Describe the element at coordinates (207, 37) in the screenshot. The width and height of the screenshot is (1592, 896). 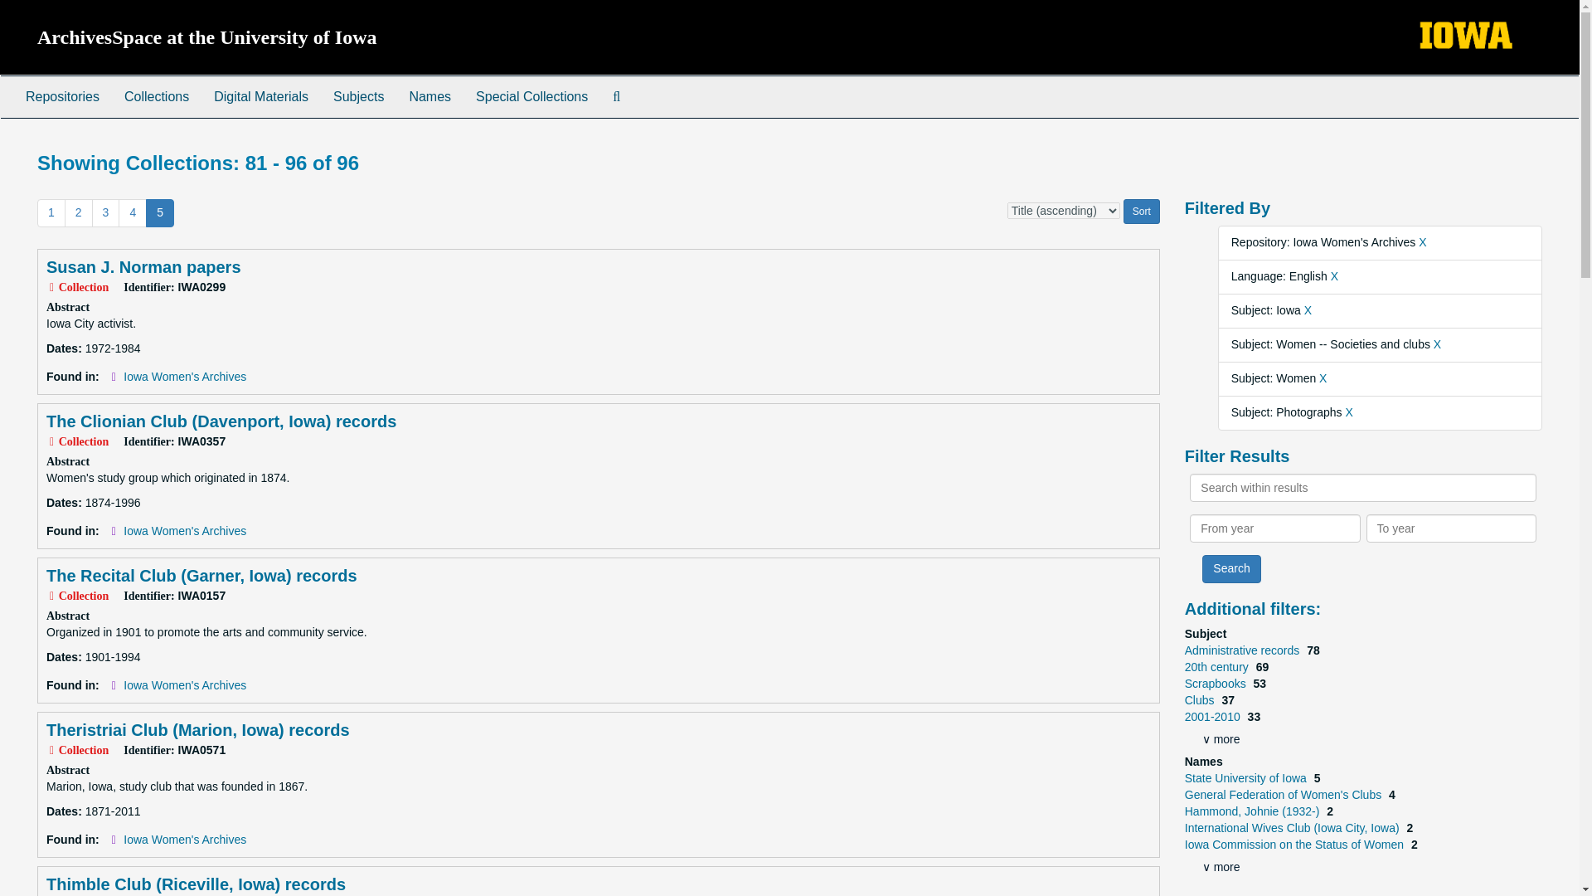
I see `Return to the ArchivesSpace homepage` at that location.